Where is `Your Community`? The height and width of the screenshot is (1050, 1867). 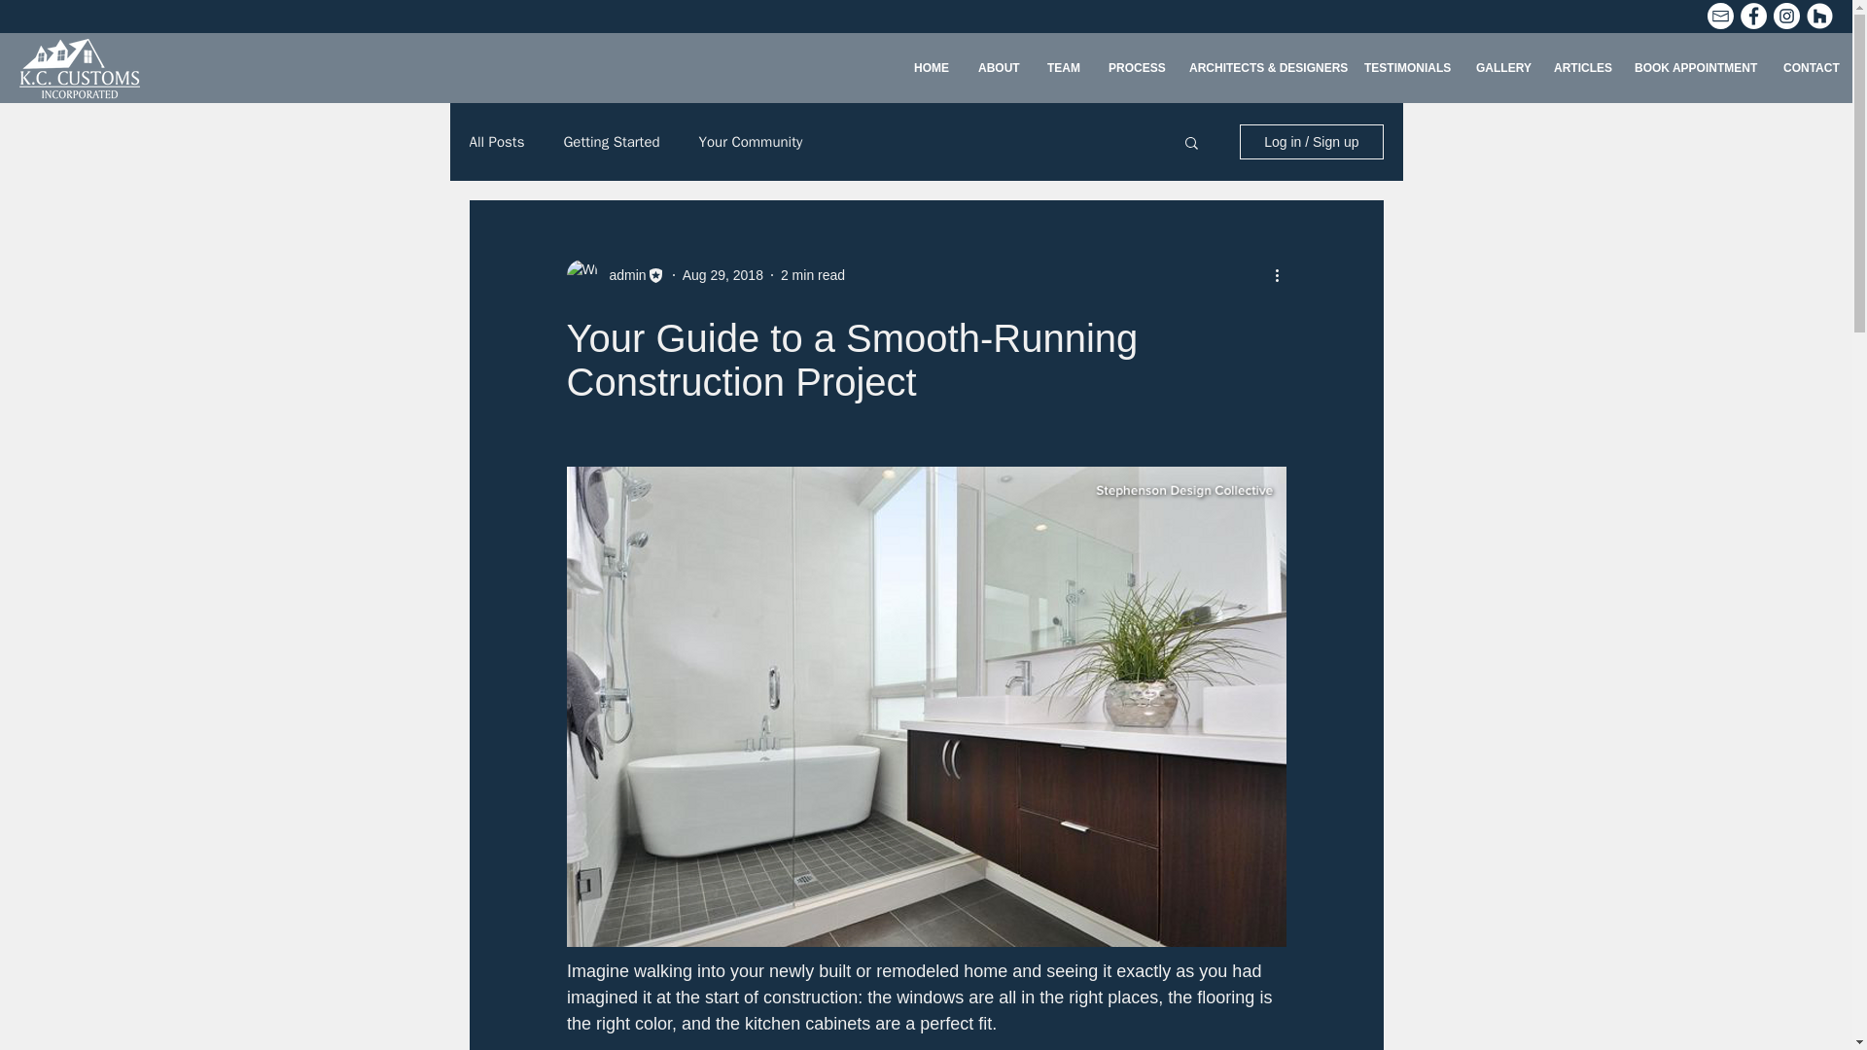 Your Community is located at coordinates (751, 142).